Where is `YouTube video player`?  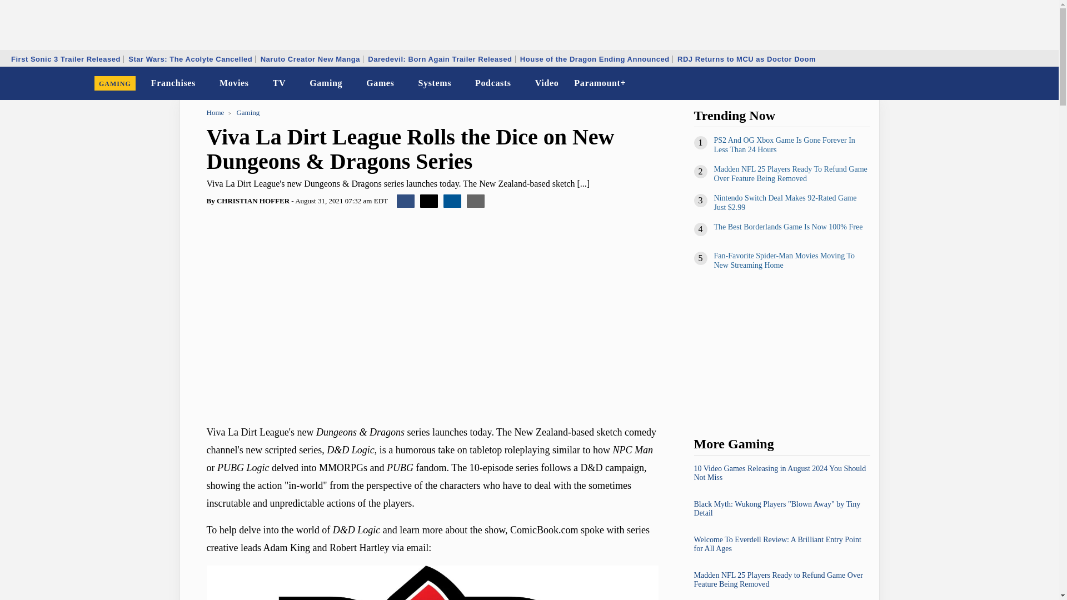 YouTube video player is located at coordinates (362, 309).